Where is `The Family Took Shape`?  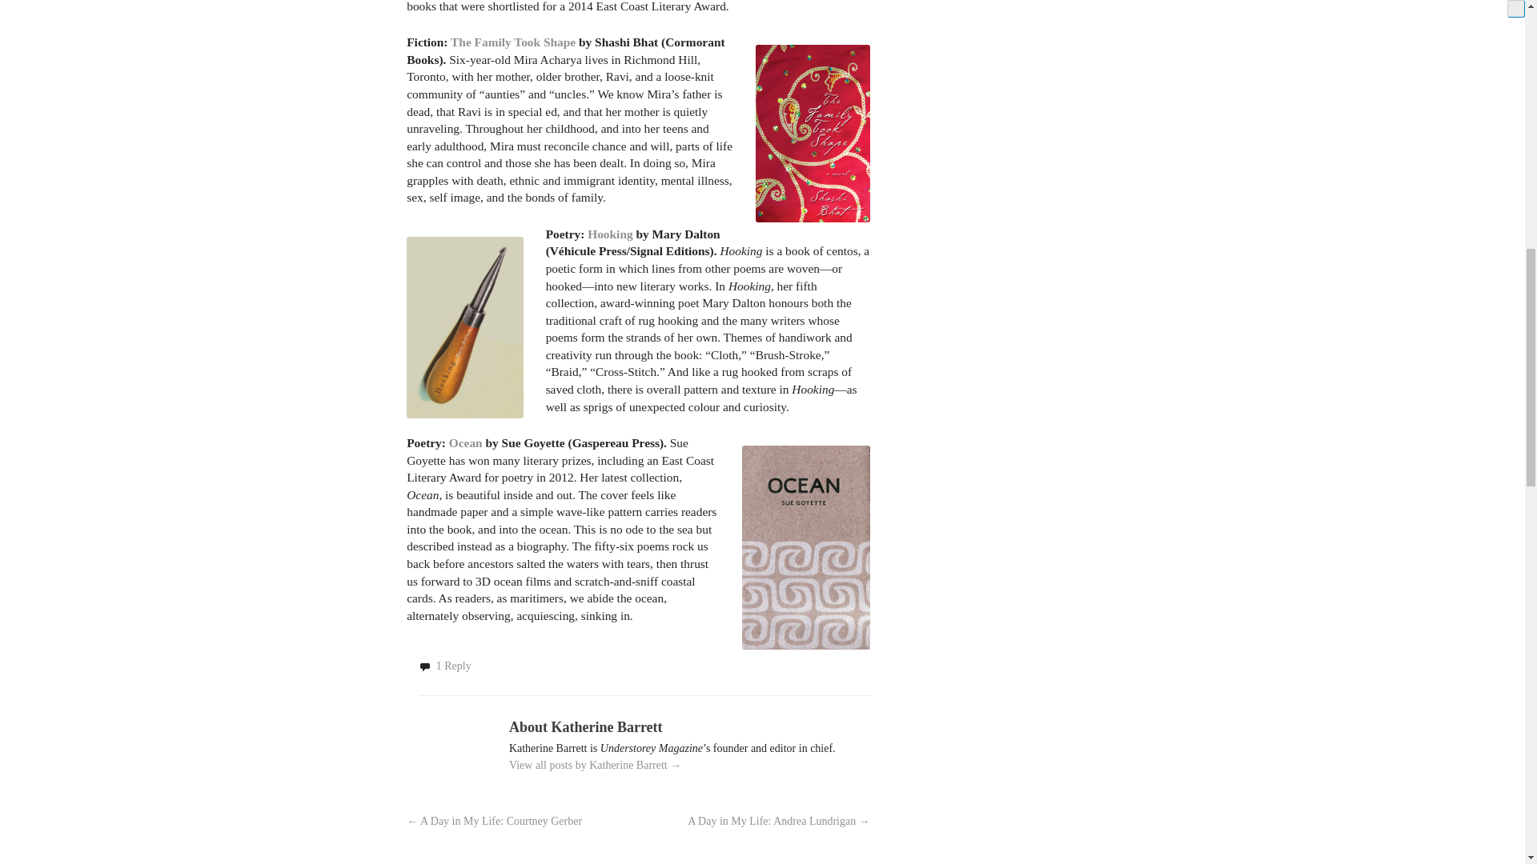 The Family Took Shape is located at coordinates (512, 42).